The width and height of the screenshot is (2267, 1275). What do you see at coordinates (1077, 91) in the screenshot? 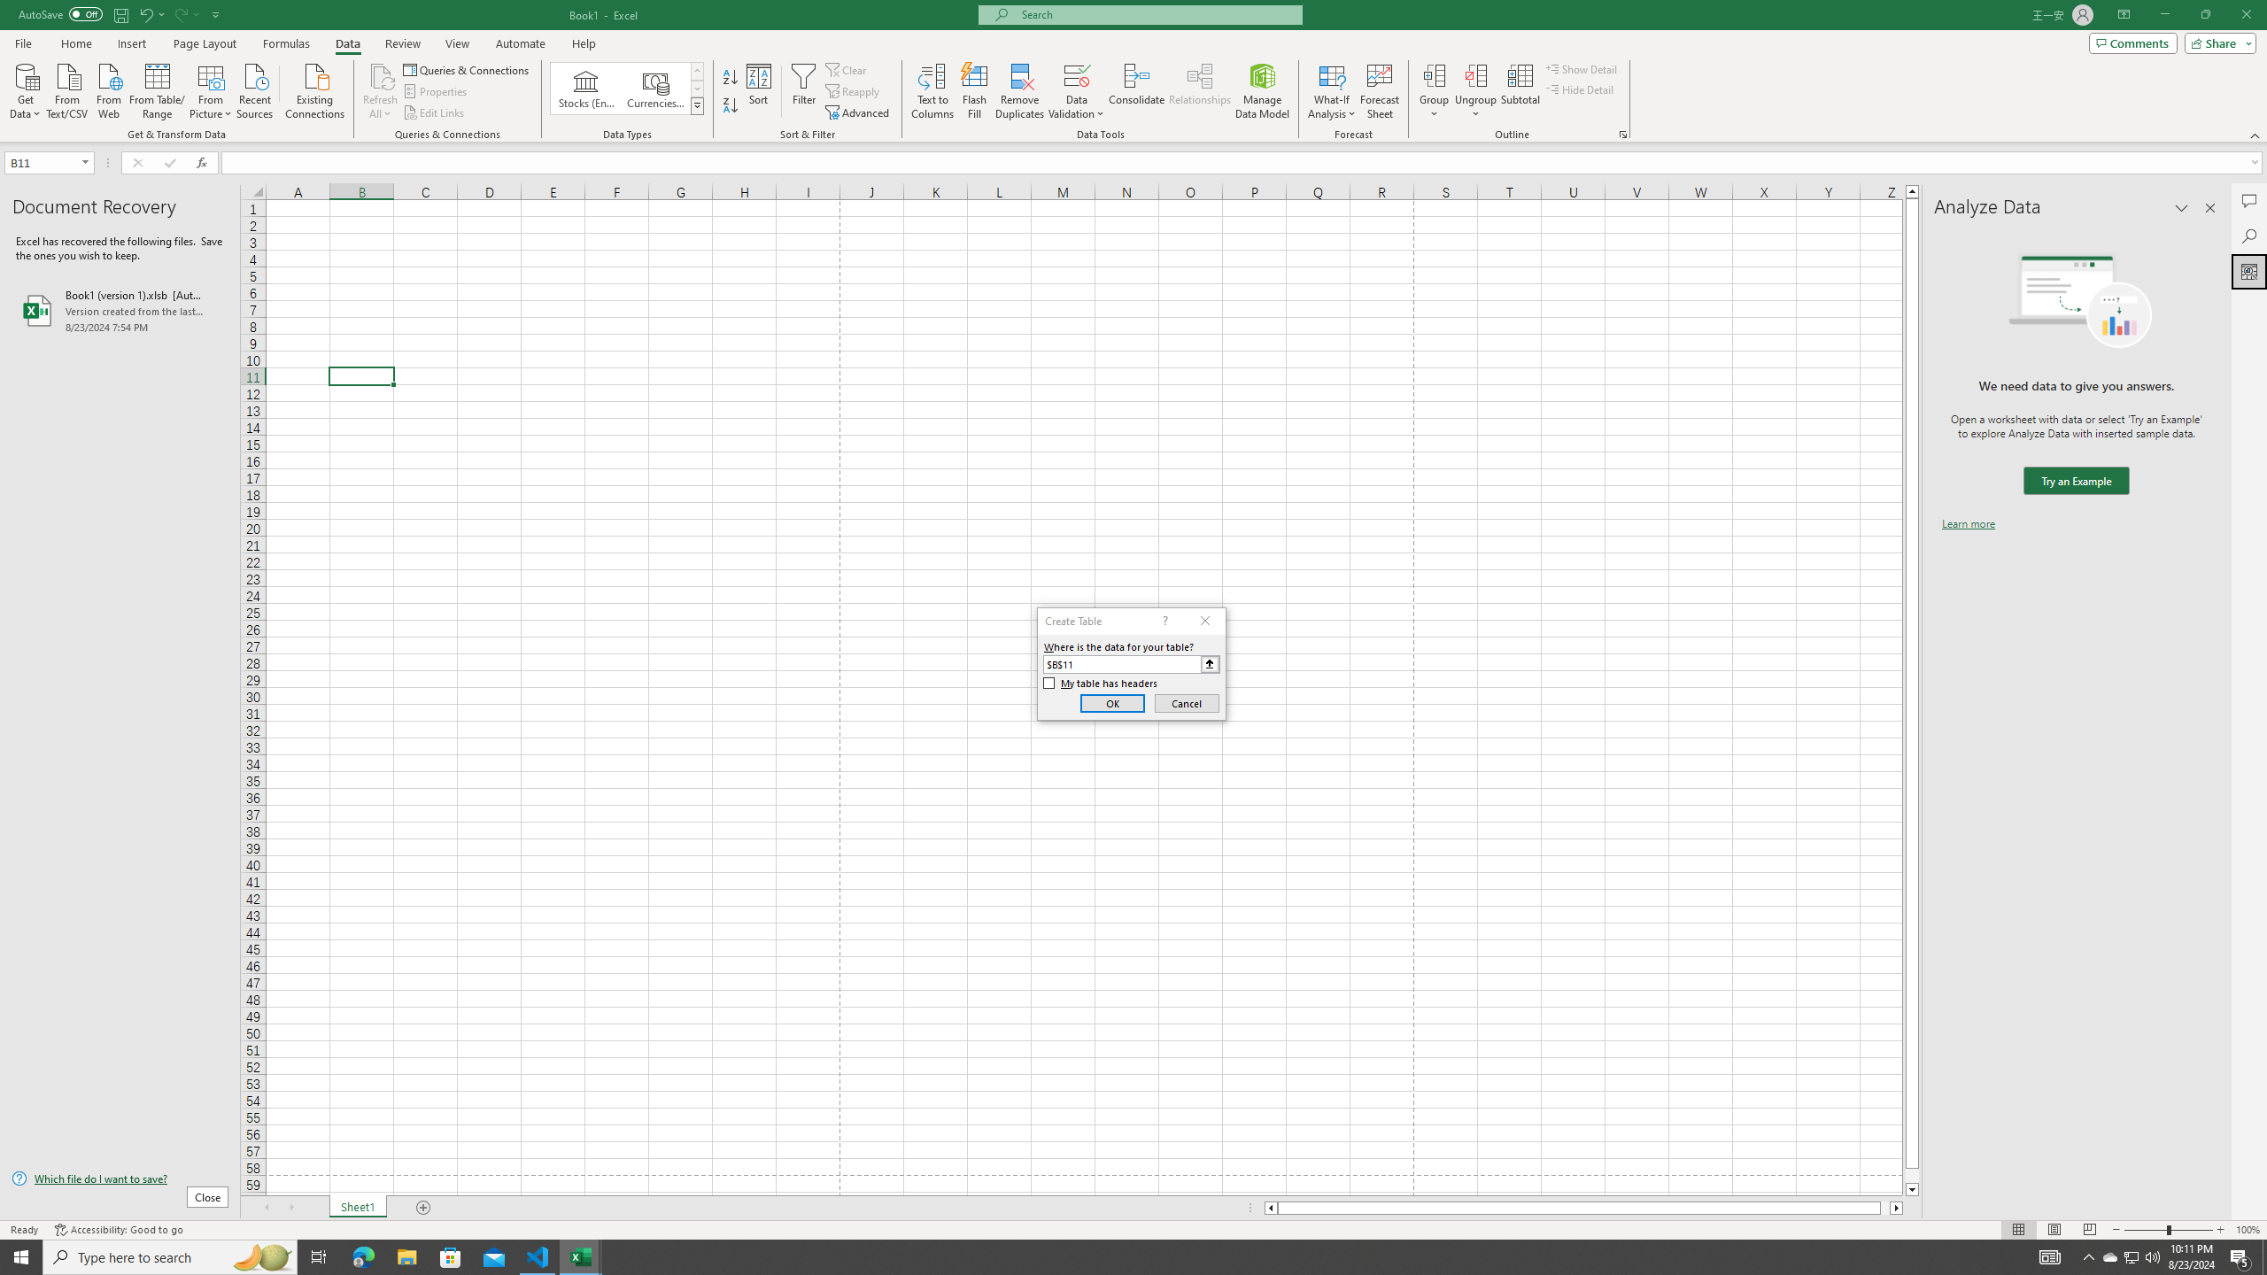
I see `Data Validation...` at bounding box center [1077, 91].